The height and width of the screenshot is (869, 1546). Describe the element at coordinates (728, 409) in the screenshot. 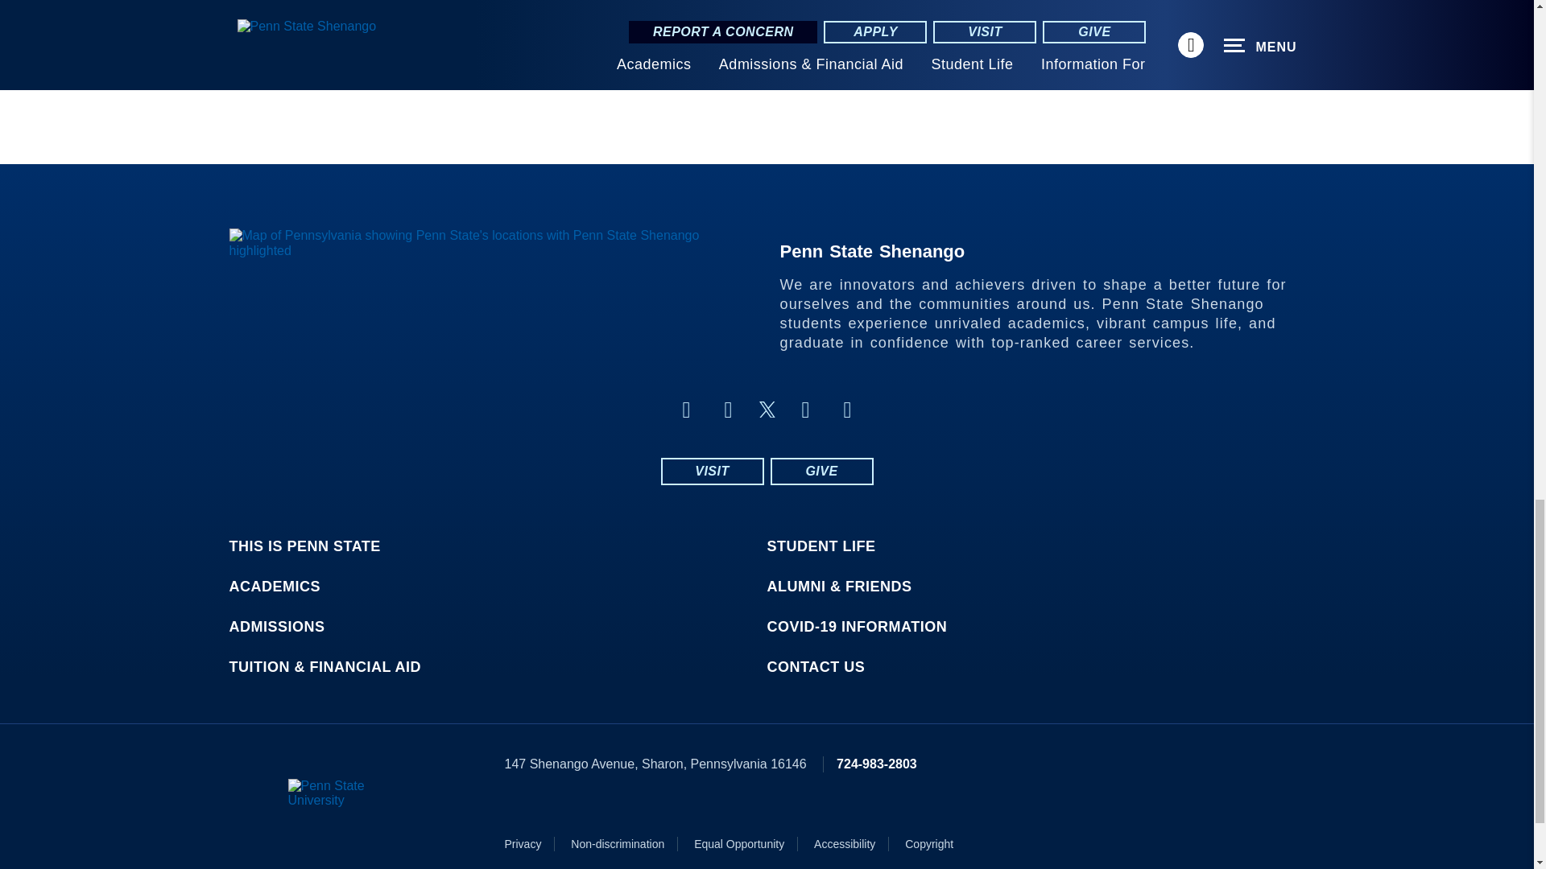

I see `instagram` at that location.